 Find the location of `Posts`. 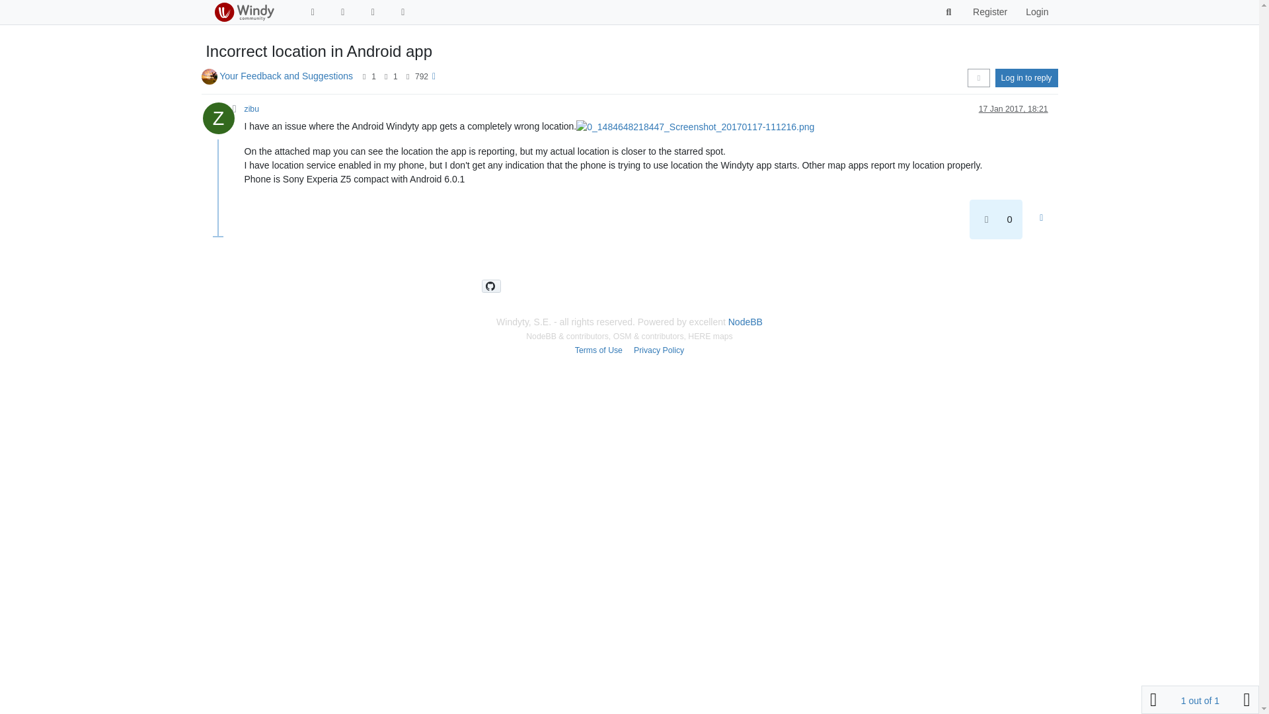

Posts is located at coordinates (386, 77).